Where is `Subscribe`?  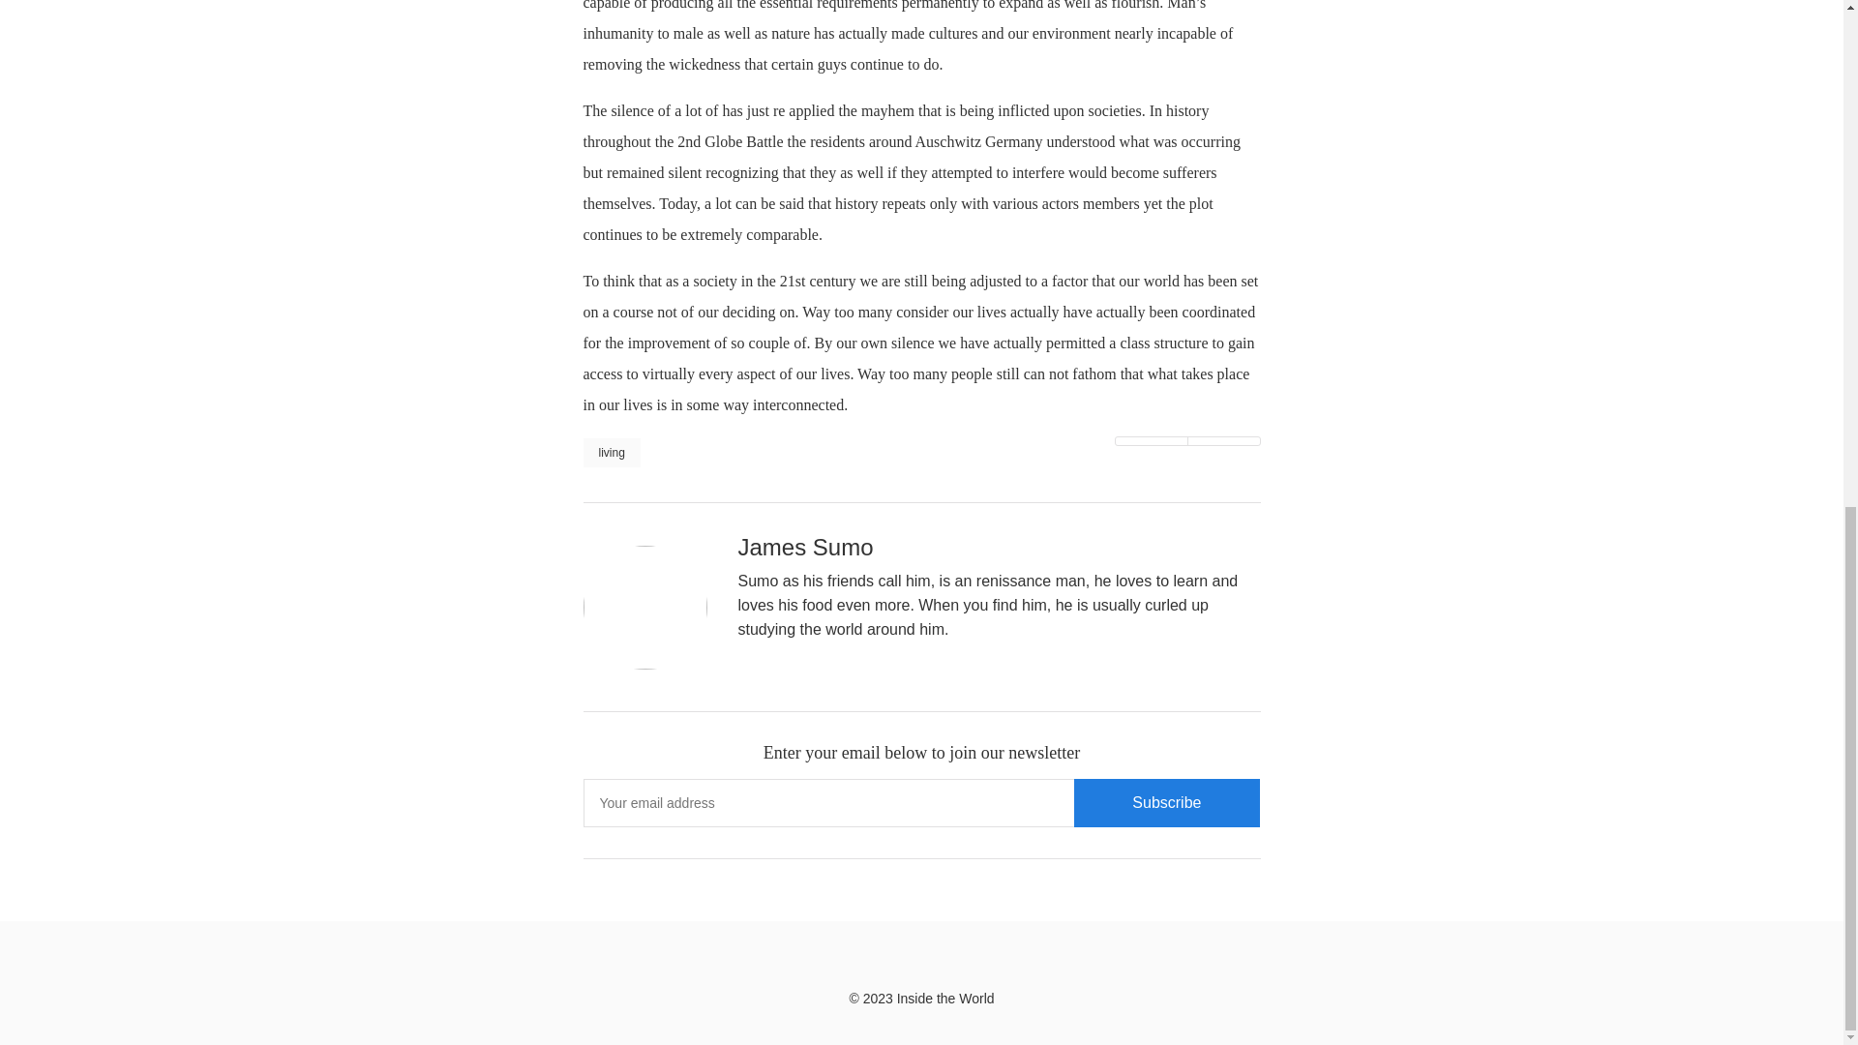 Subscribe is located at coordinates (1166, 803).